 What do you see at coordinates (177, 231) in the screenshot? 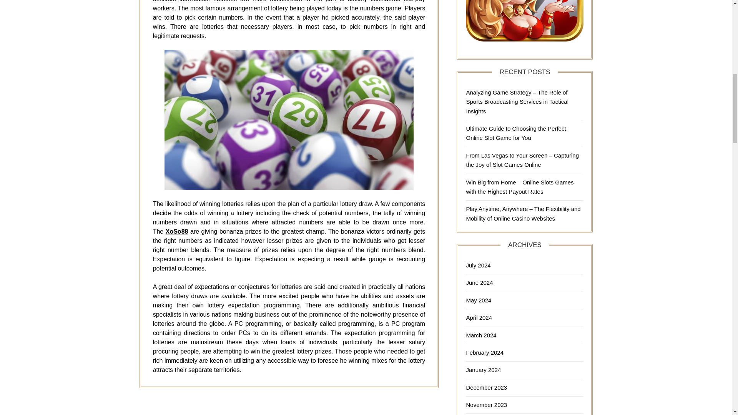
I see `XoSo88` at bounding box center [177, 231].